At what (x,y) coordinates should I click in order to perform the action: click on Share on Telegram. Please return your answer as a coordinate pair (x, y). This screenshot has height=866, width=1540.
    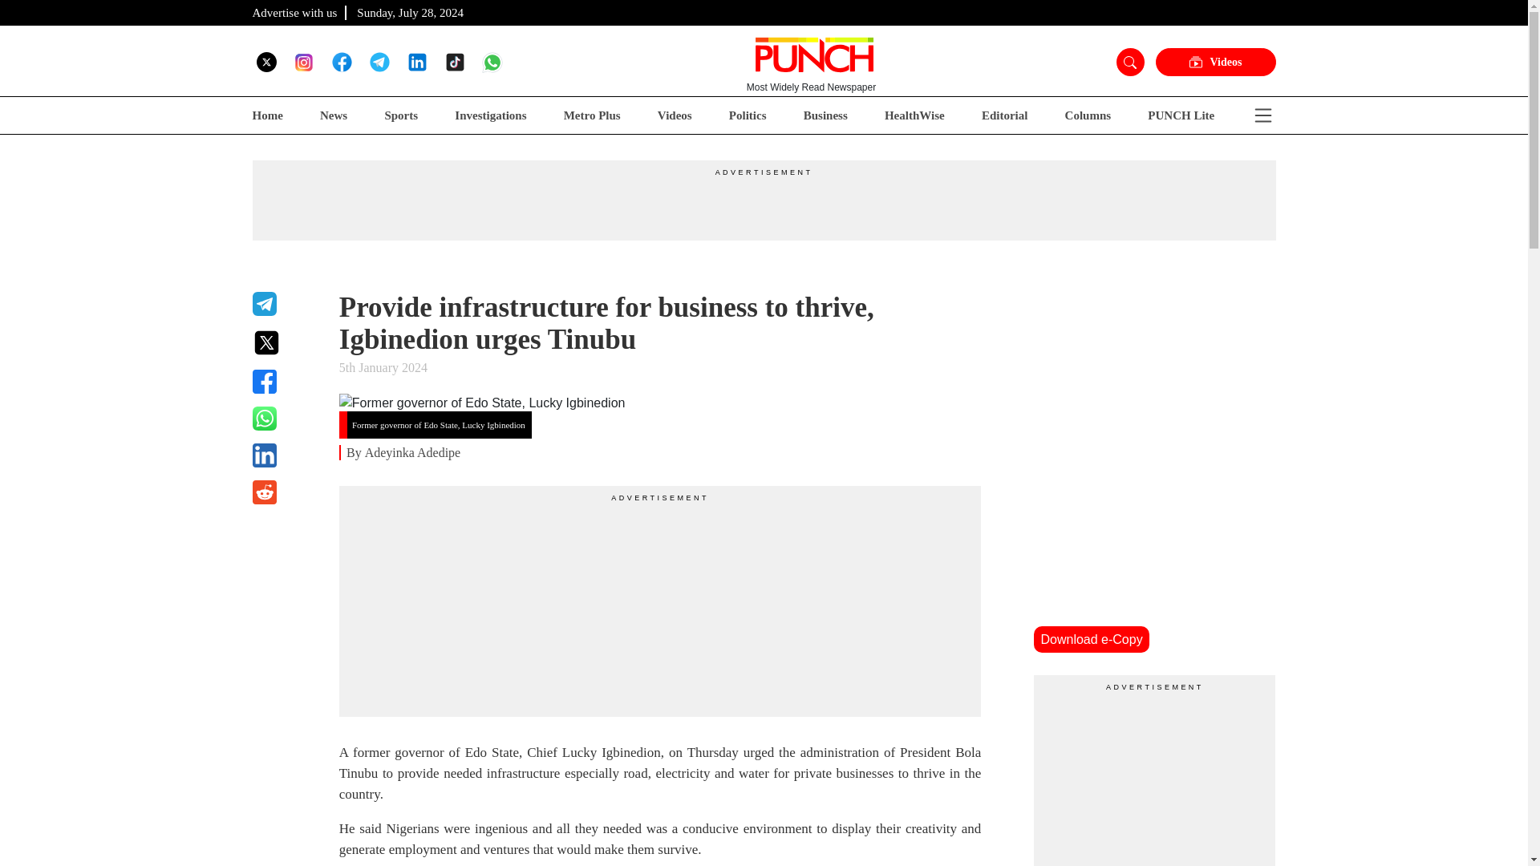
    Looking at the image, I should click on (286, 303).